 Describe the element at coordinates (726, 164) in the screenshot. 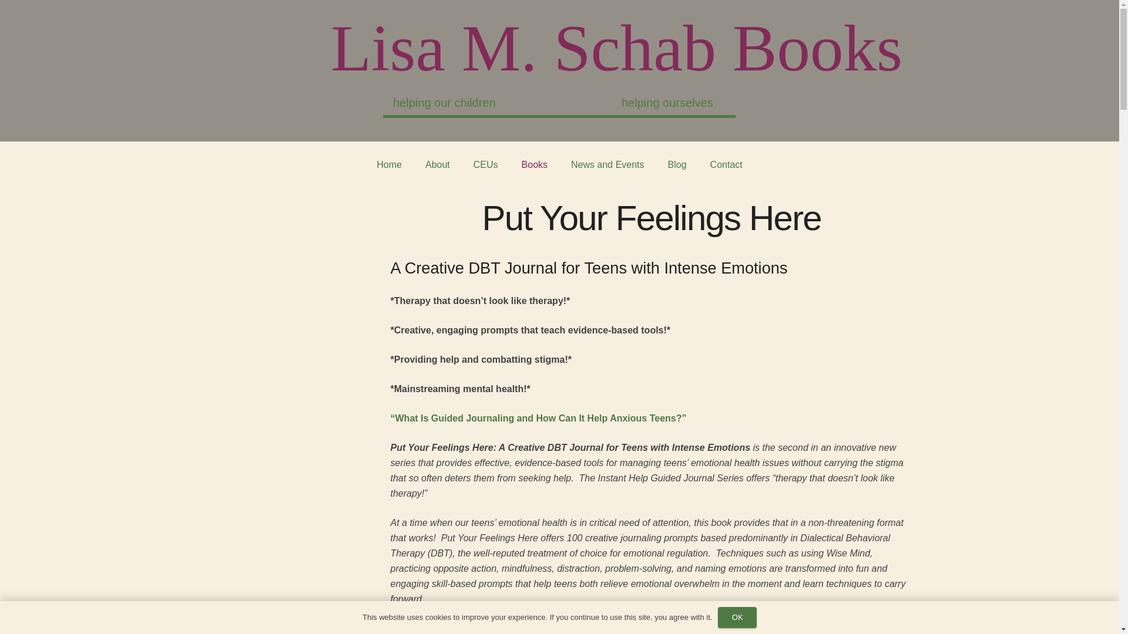

I see `Contact` at that location.